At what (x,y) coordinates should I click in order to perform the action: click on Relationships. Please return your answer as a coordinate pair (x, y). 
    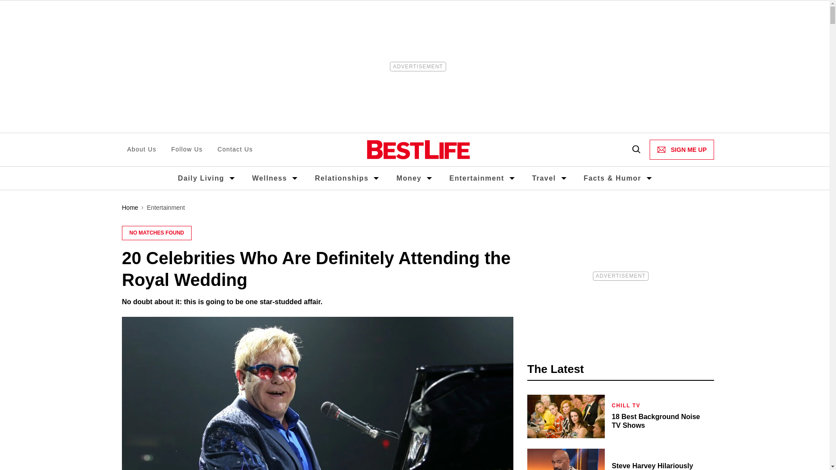
    Looking at the image, I should click on (341, 178).